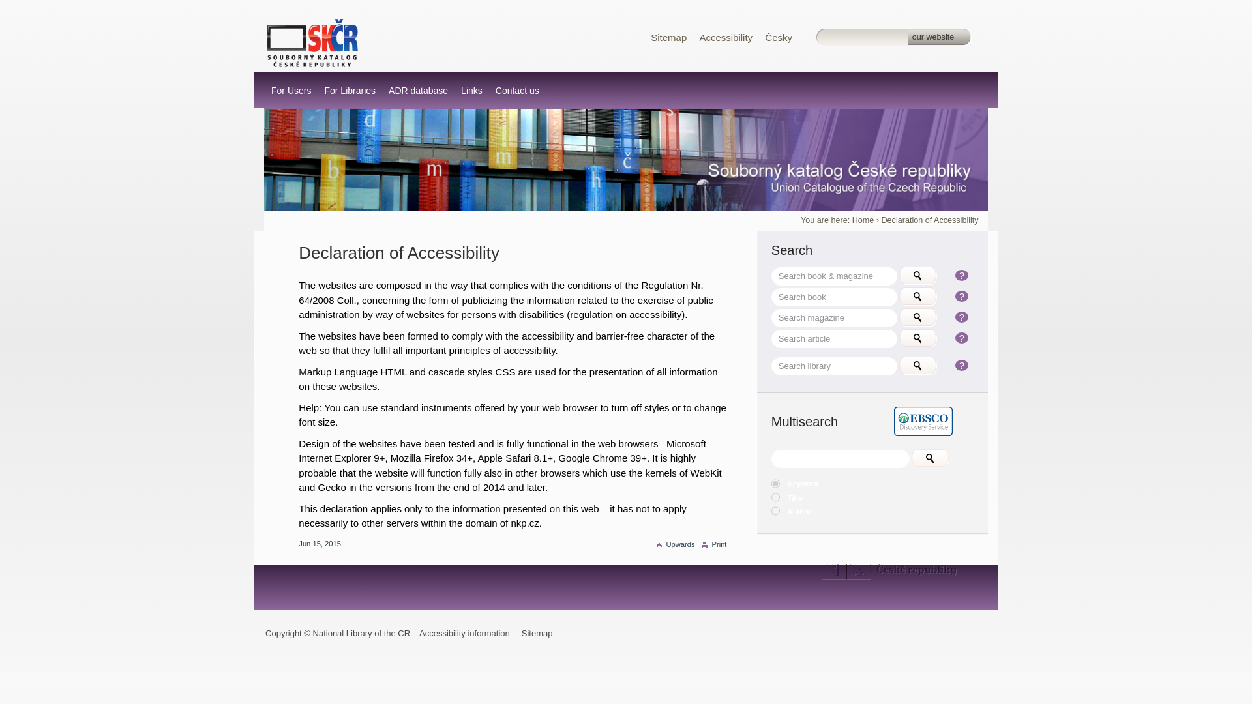  Describe the element at coordinates (418, 91) in the screenshot. I see `ADR database` at that location.